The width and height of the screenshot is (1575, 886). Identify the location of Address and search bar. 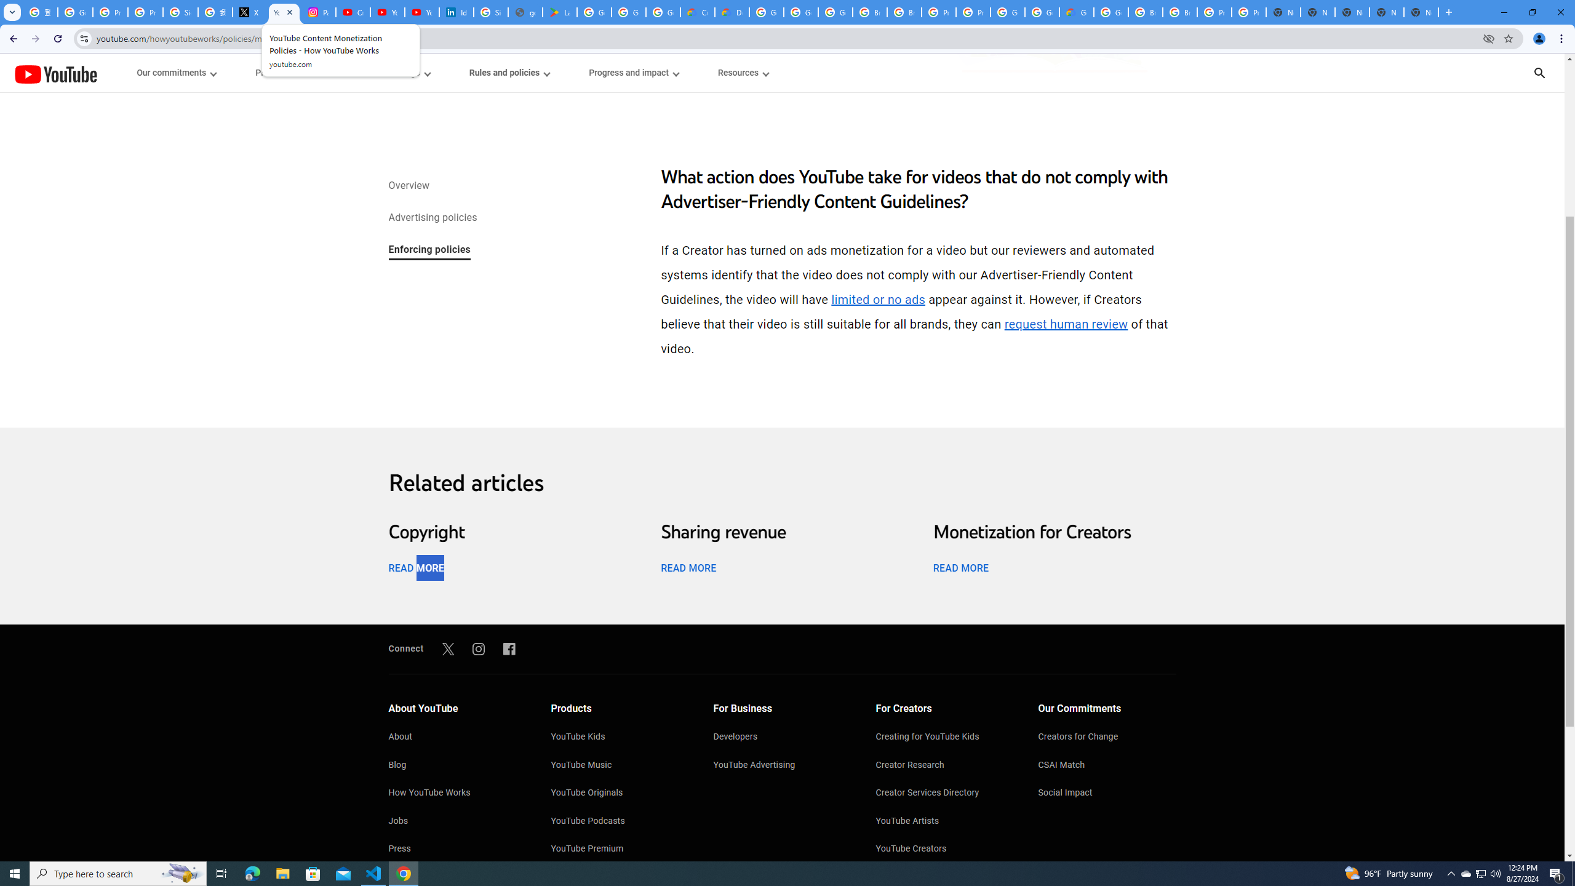
(786, 38).